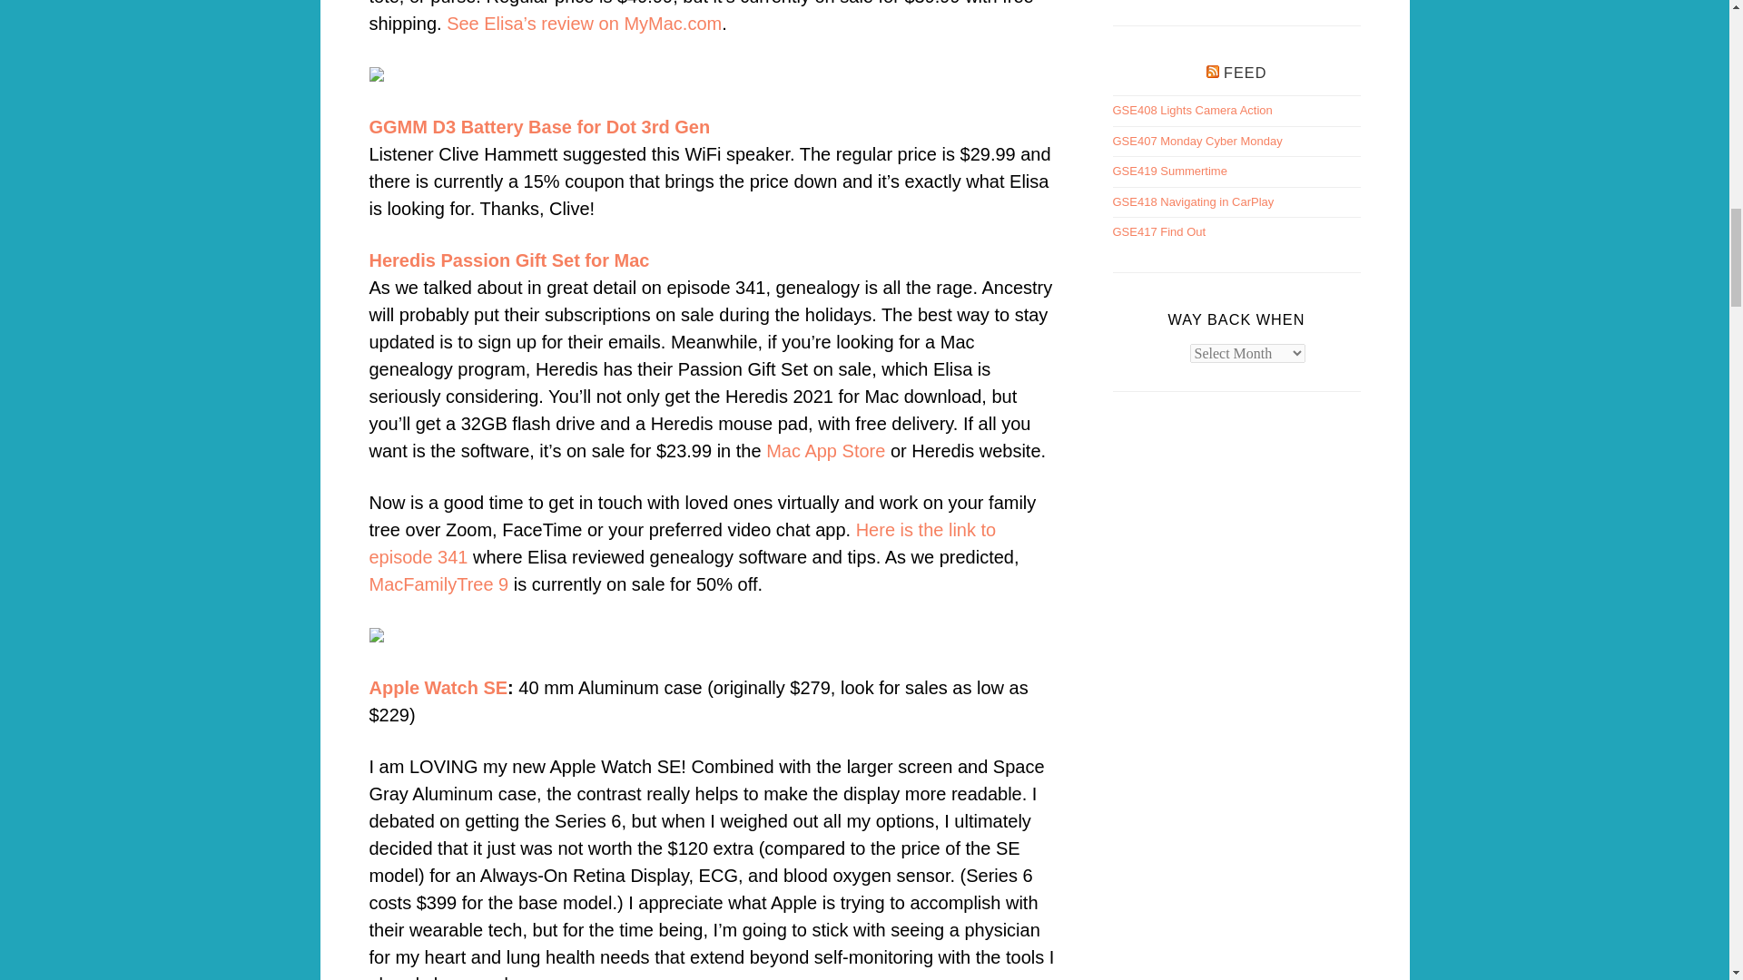 The width and height of the screenshot is (1743, 980). I want to click on Heredis Passion Gift Set for Mac, so click(508, 260).